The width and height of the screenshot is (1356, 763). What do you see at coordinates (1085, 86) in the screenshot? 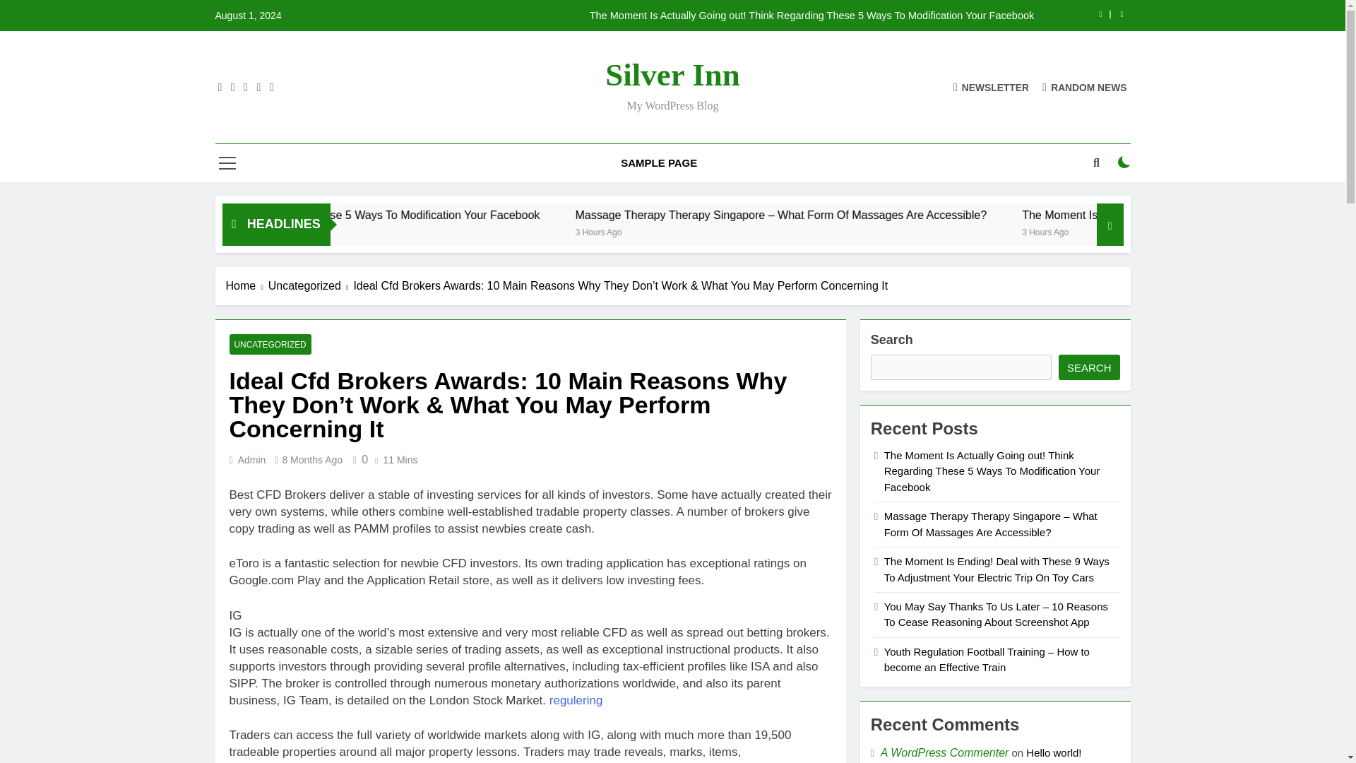
I see `RANDOM NEWS` at bounding box center [1085, 86].